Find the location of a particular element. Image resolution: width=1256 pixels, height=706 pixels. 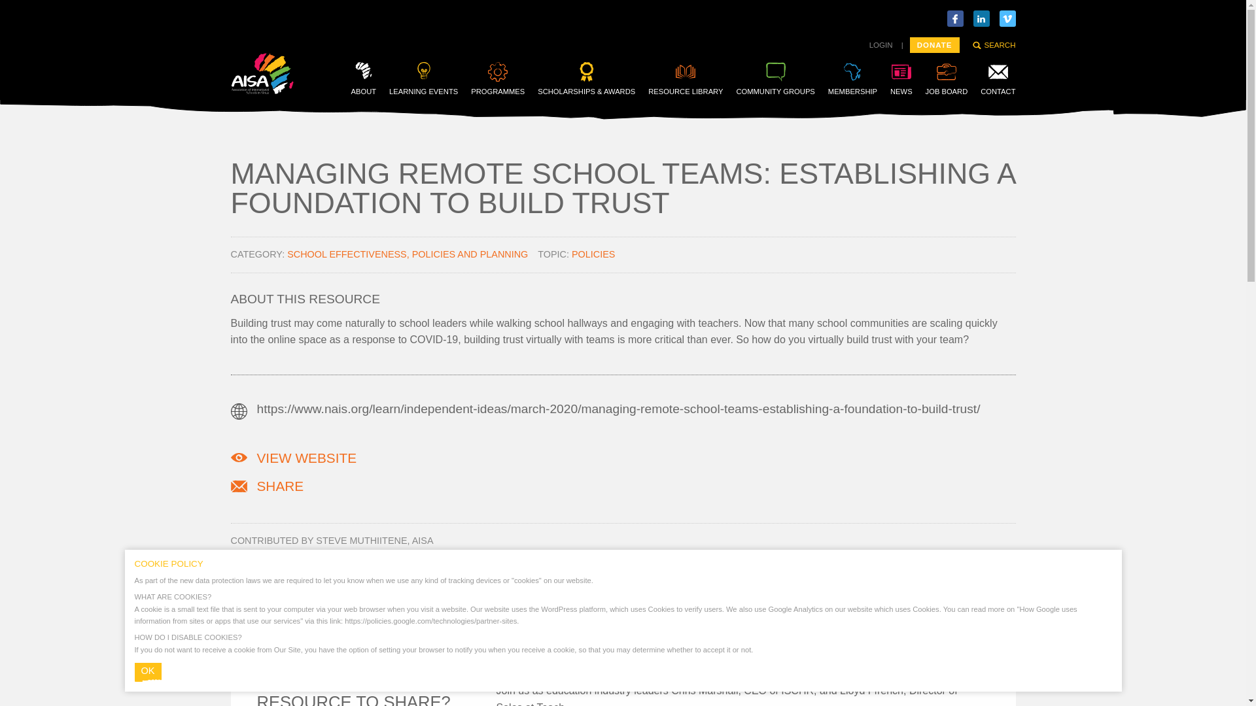

Connect with us on LinkedIn is located at coordinates (981, 18).